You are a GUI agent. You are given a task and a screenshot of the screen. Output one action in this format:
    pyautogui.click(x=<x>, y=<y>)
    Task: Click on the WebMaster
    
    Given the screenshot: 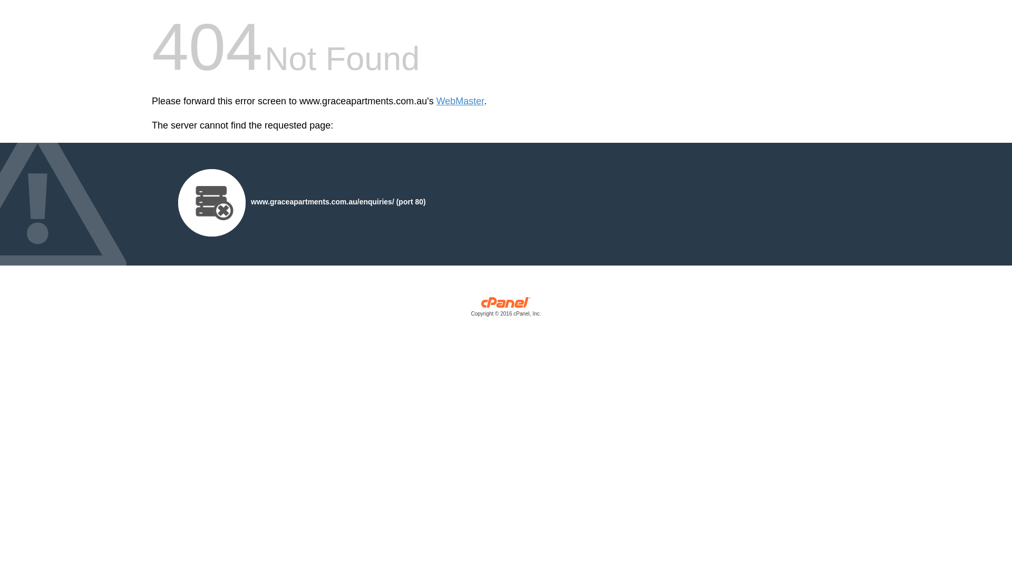 What is the action you would take?
    pyautogui.click(x=461, y=101)
    